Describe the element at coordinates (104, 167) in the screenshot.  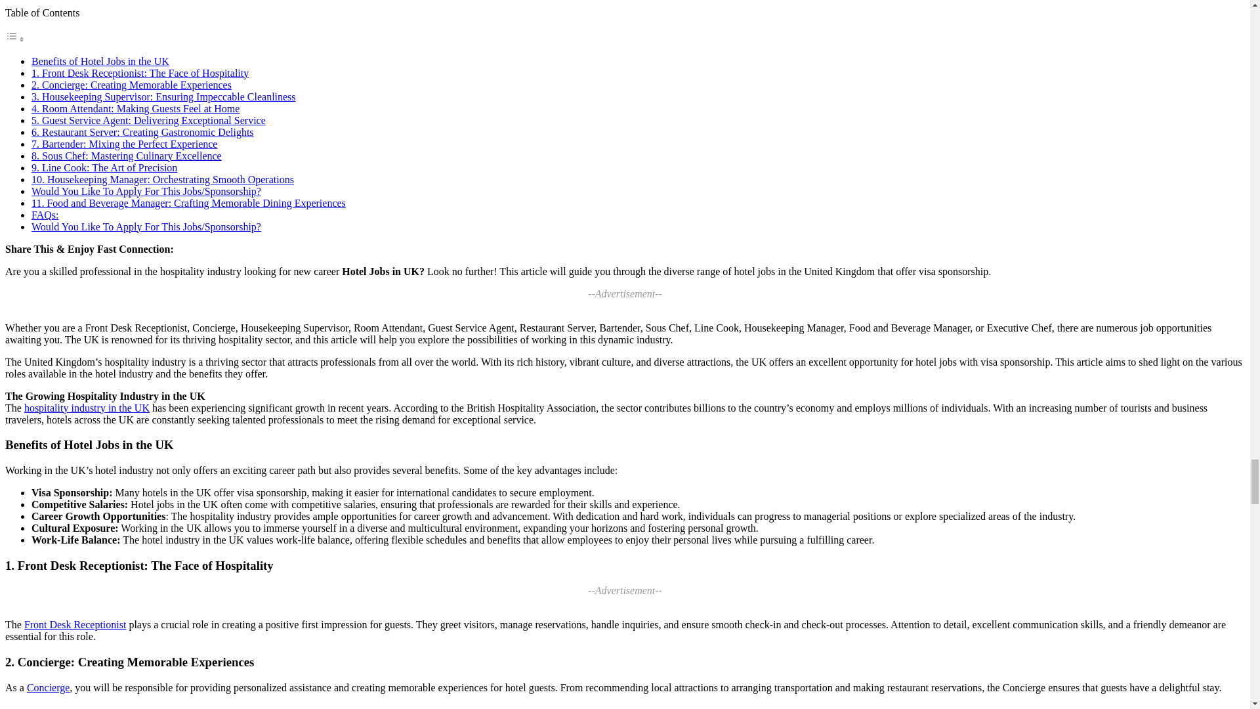
I see `9. Line Cook: The Art of Precision` at that location.